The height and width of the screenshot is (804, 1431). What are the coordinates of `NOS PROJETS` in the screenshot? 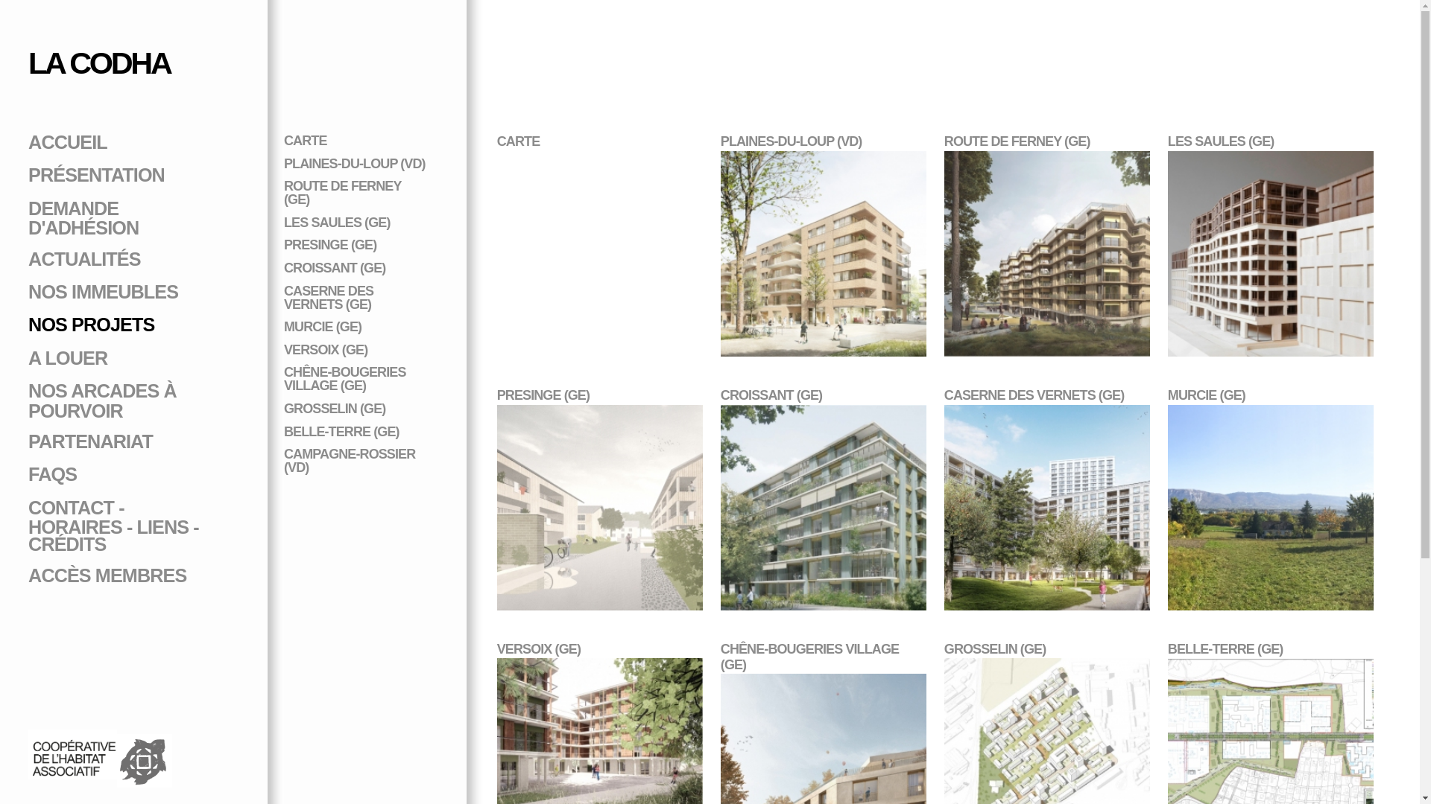 It's located at (91, 325).